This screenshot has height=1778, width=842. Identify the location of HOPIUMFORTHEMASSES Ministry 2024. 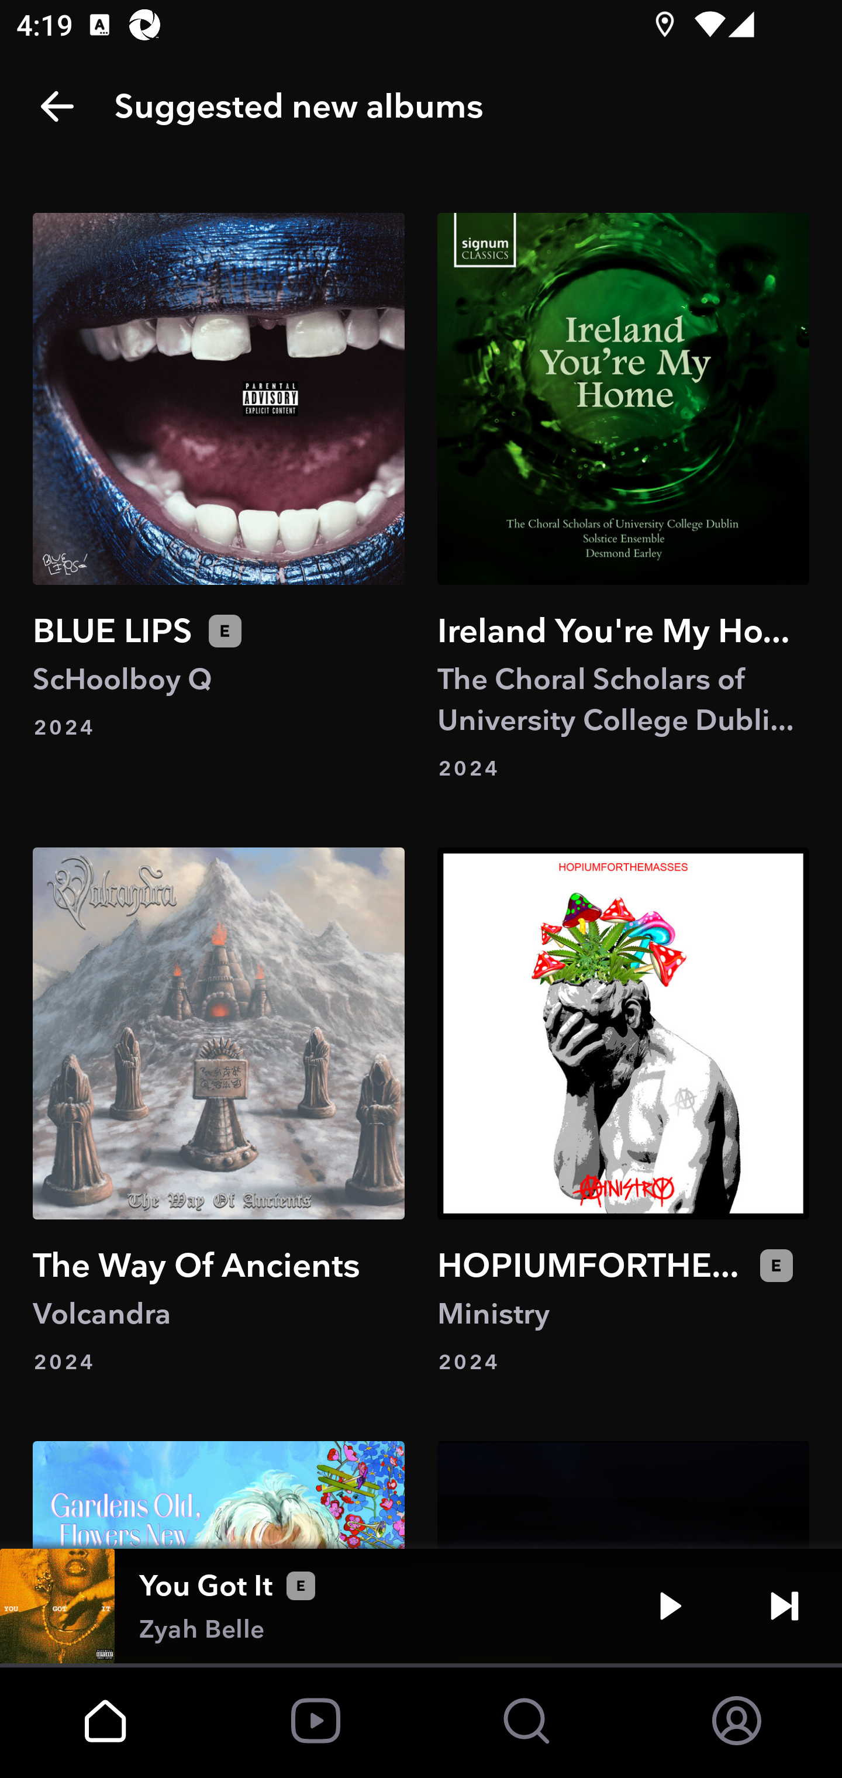
(623, 1112).